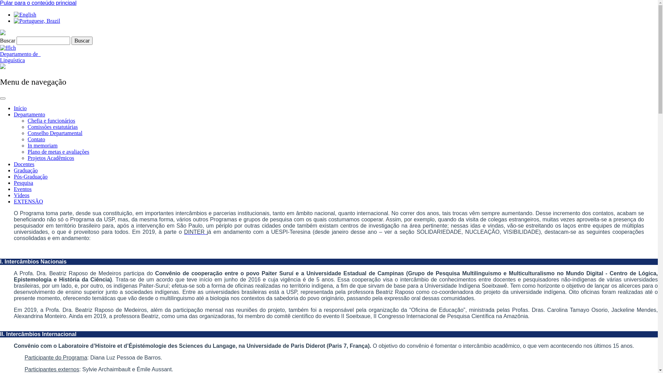  Describe the element at coordinates (55, 133) in the screenshot. I see `Conselho Departamental` at that location.